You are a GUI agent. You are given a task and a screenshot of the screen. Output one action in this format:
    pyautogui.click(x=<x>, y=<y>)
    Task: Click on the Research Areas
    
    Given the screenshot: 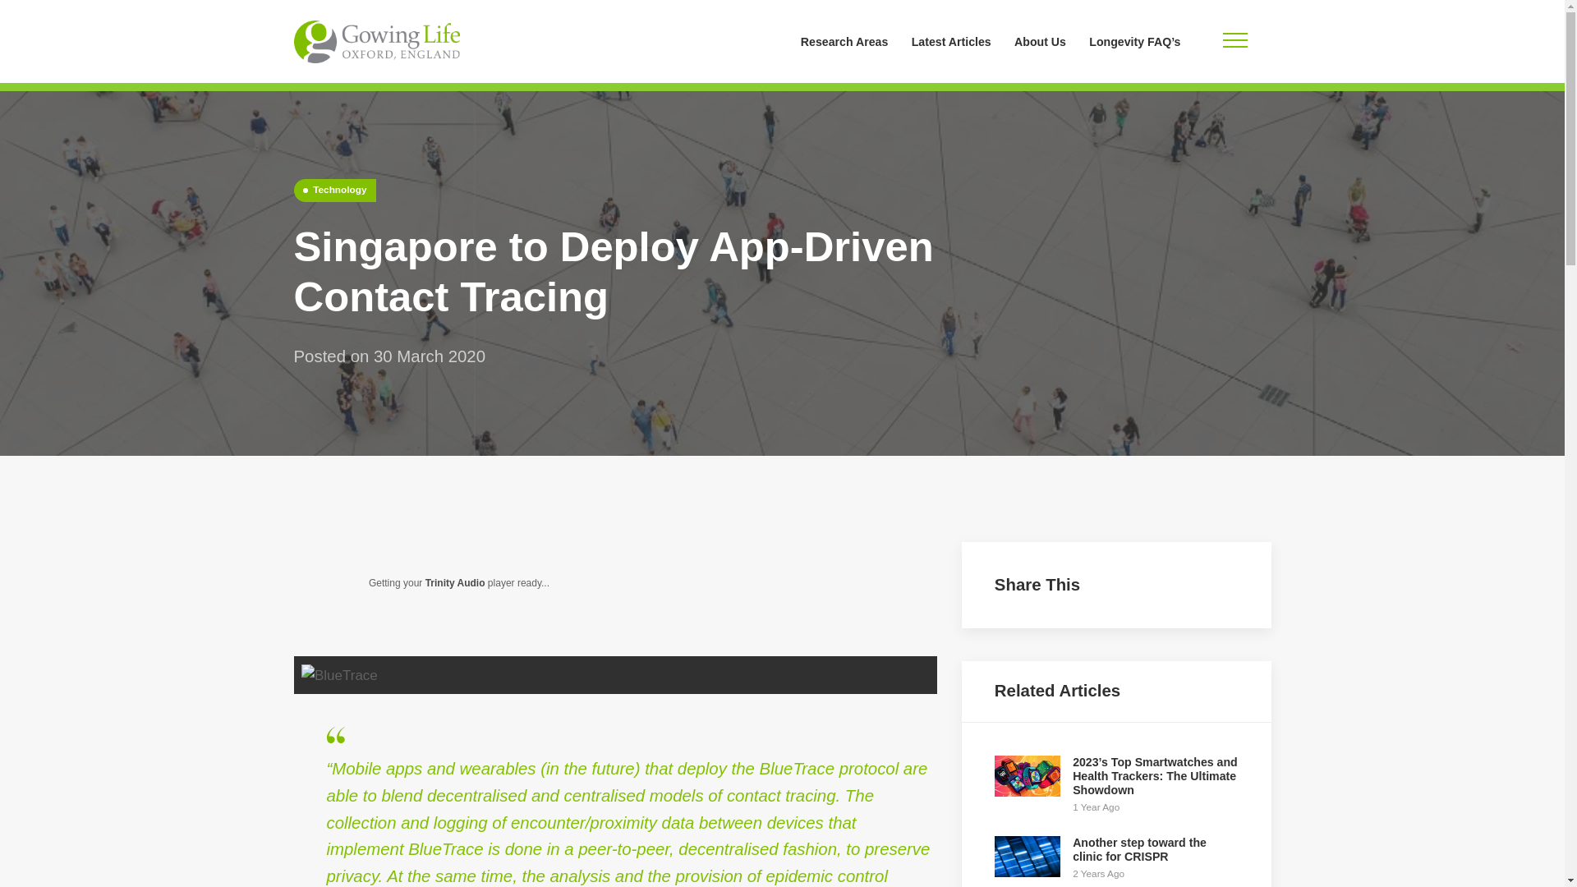 What is the action you would take?
    pyautogui.click(x=844, y=41)
    